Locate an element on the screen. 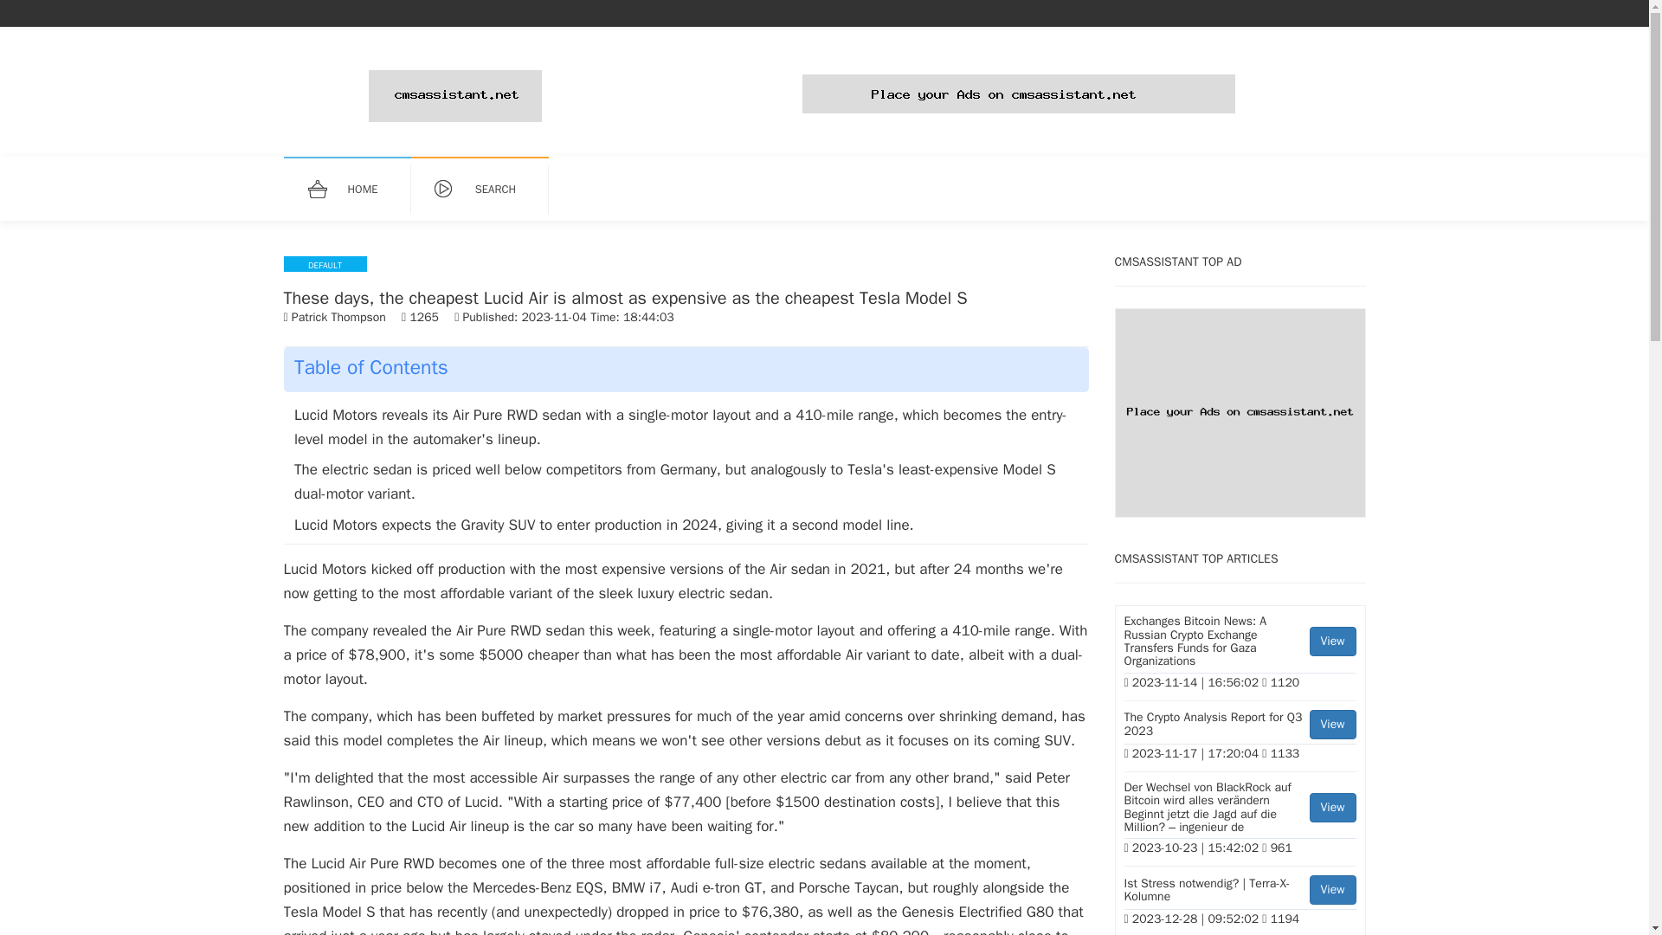 The image size is (1662, 935). View is located at coordinates (1332, 890).